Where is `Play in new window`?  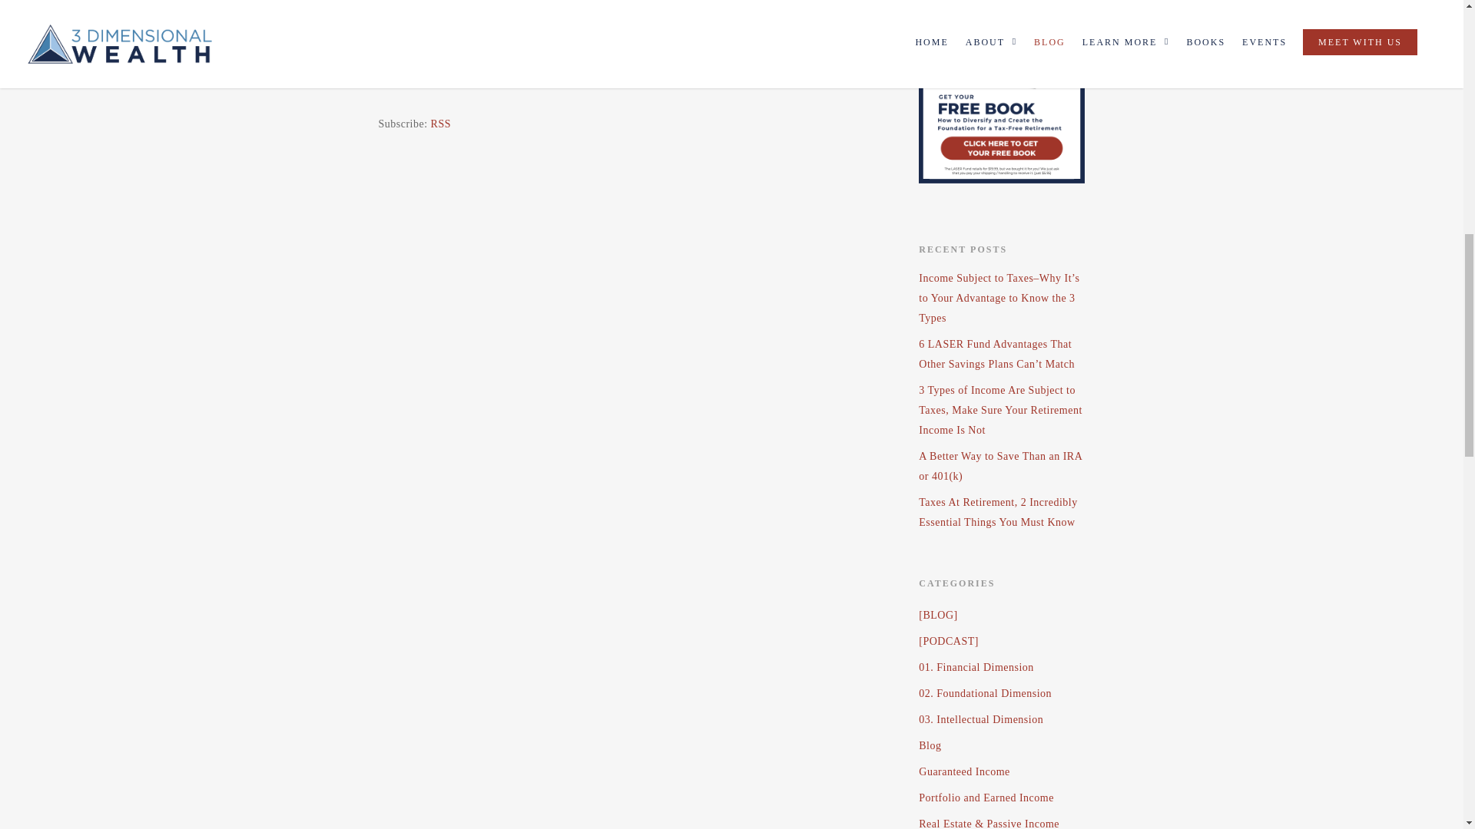
Play in new window is located at coordinates (469, 82).